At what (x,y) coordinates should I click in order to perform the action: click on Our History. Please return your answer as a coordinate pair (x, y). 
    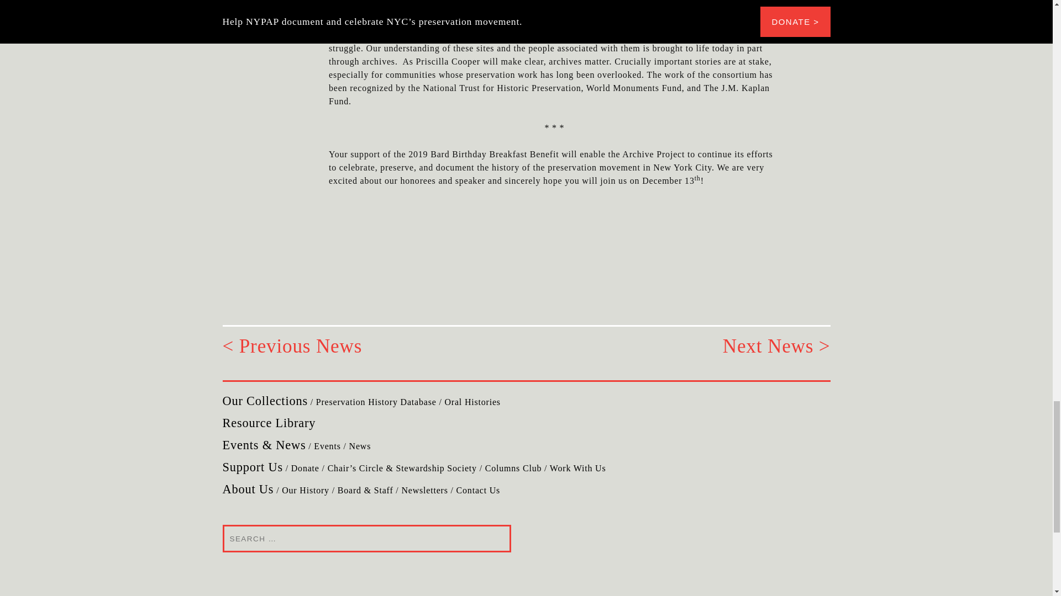
    Looking at the image, I should click on (305, 490).